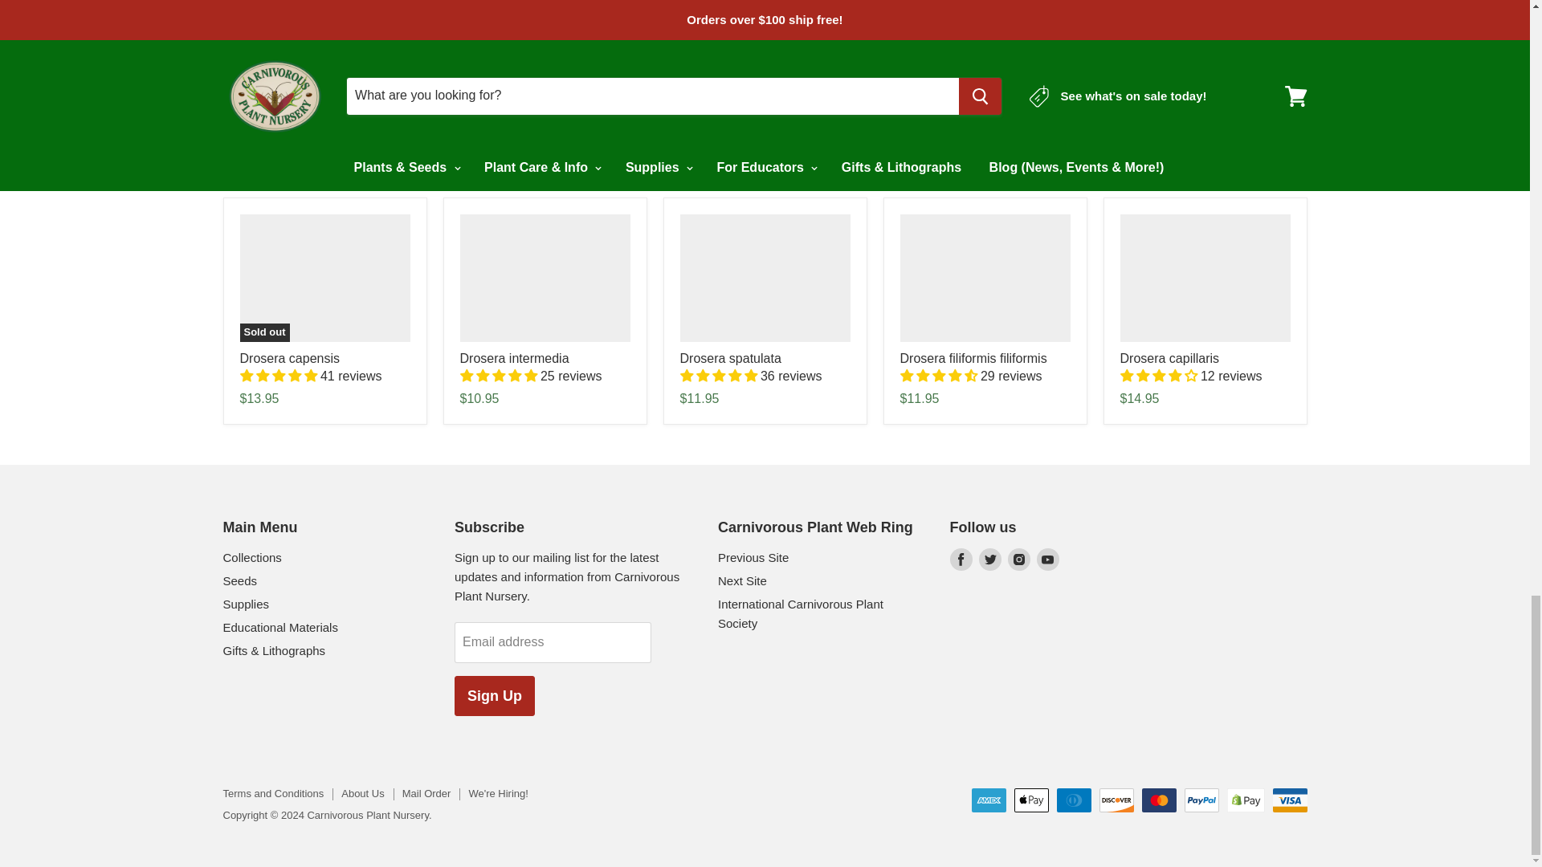 The width and height of the screenshot is (1542, 867). Describe the element at coordinates (1047, 559) in the screenshot. I see `Youtube` at that location.